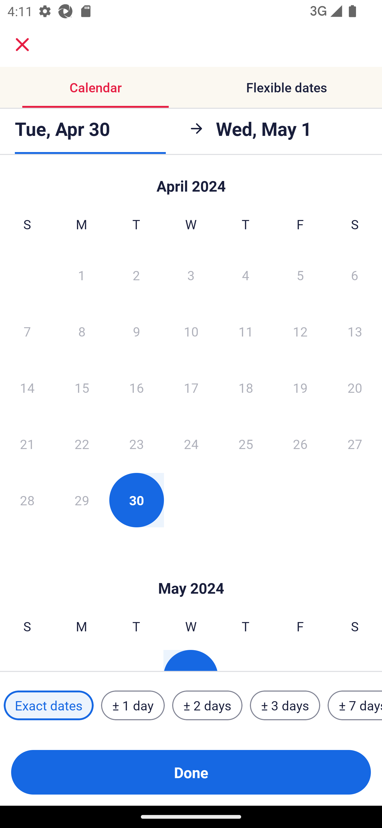 The image size is (382, 828). What do you see at coordinates (191, 444) in the screenshot?
I see `24 Wednesday, April 24, 2024` at bounding box center [191, 444].